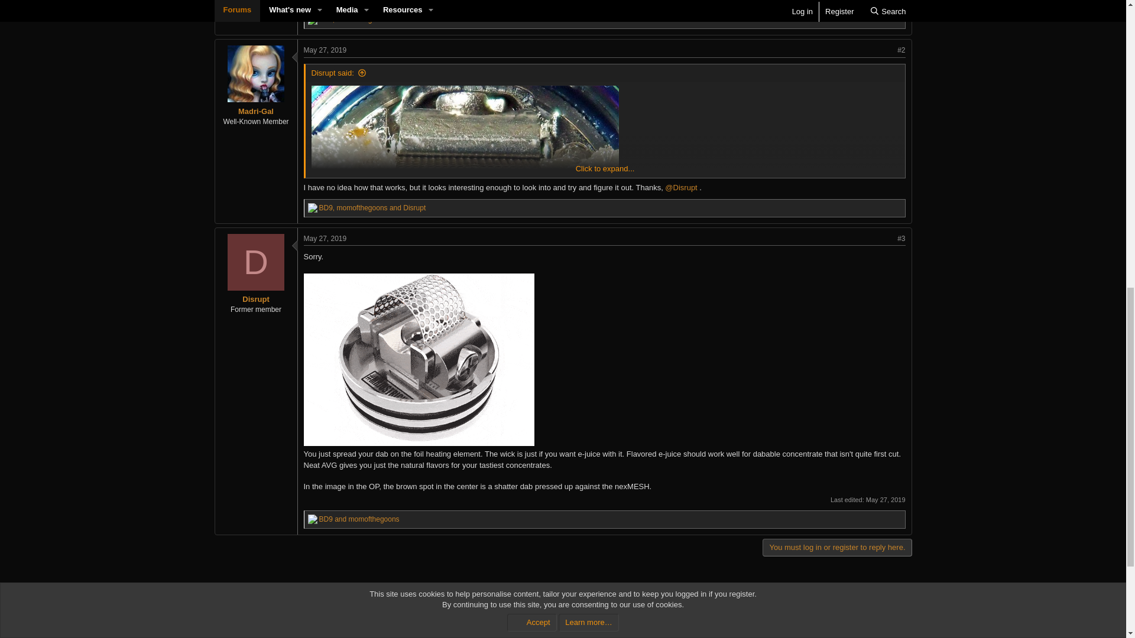 Image resolution: width=1135 pixels, height=638 pixels. I want to click on May 27, 2019 at 4:52 PM, so click(325, 239).